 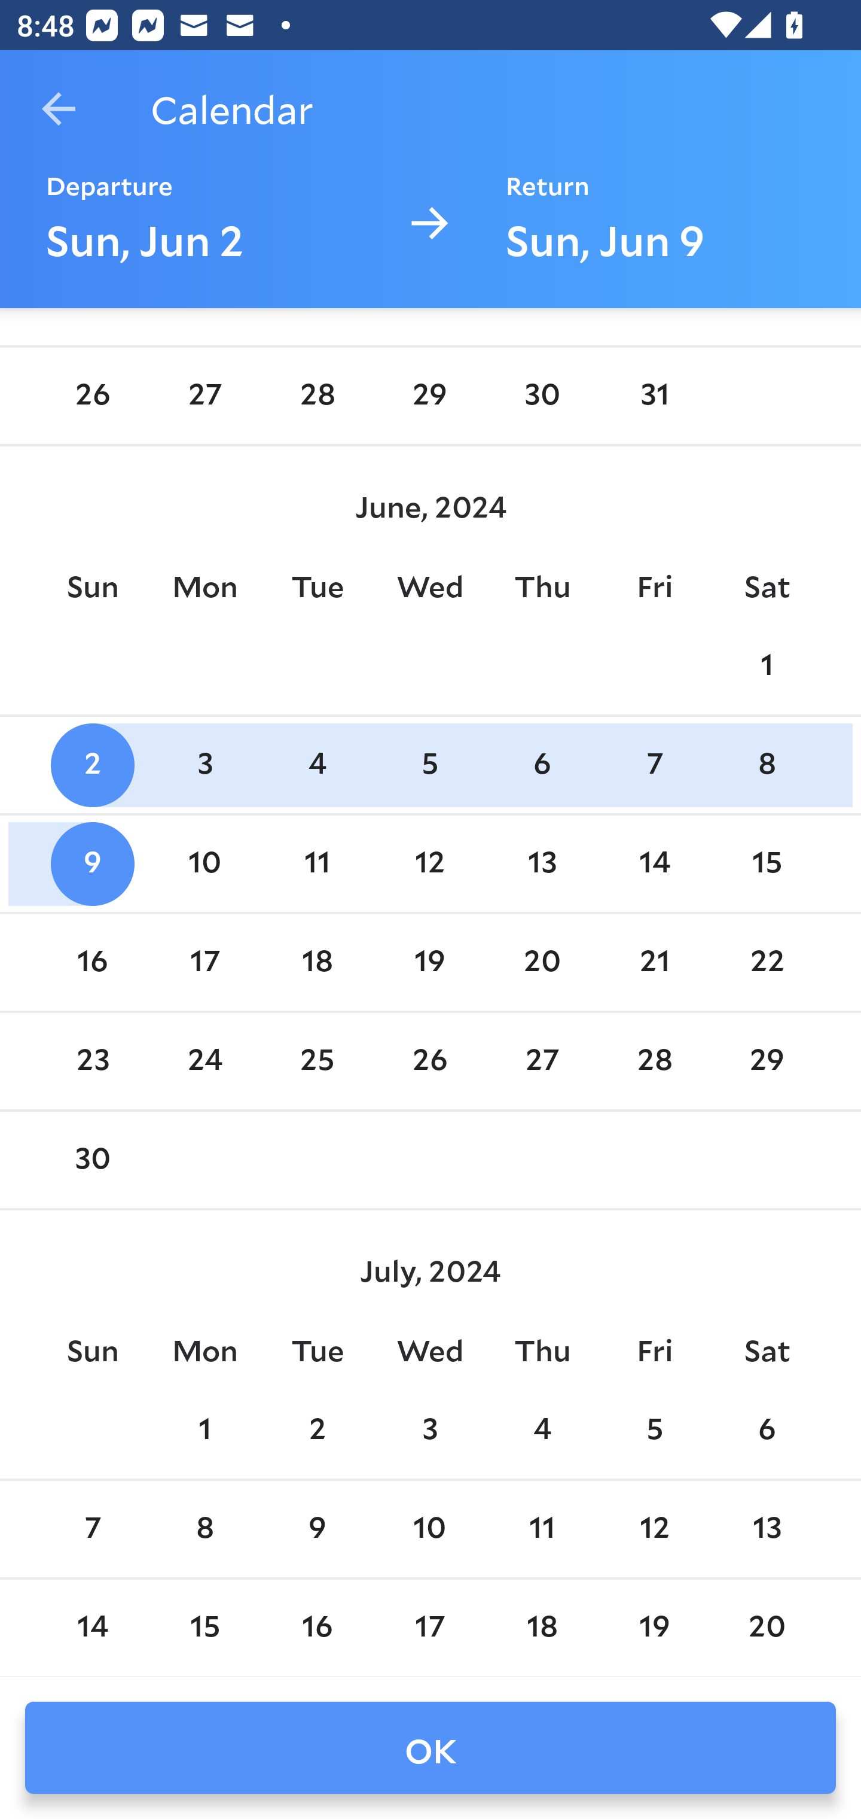 What do you see at coordinates (430, 864) in the screenshot?
I see `12` at bounding box center [430, 864].